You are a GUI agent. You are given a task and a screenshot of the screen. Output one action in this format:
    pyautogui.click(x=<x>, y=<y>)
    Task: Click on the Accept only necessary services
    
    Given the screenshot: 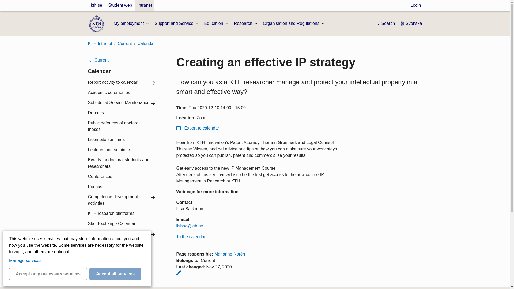 What is the action you would take?
    pyautogui.click(x=48, y=274)
    